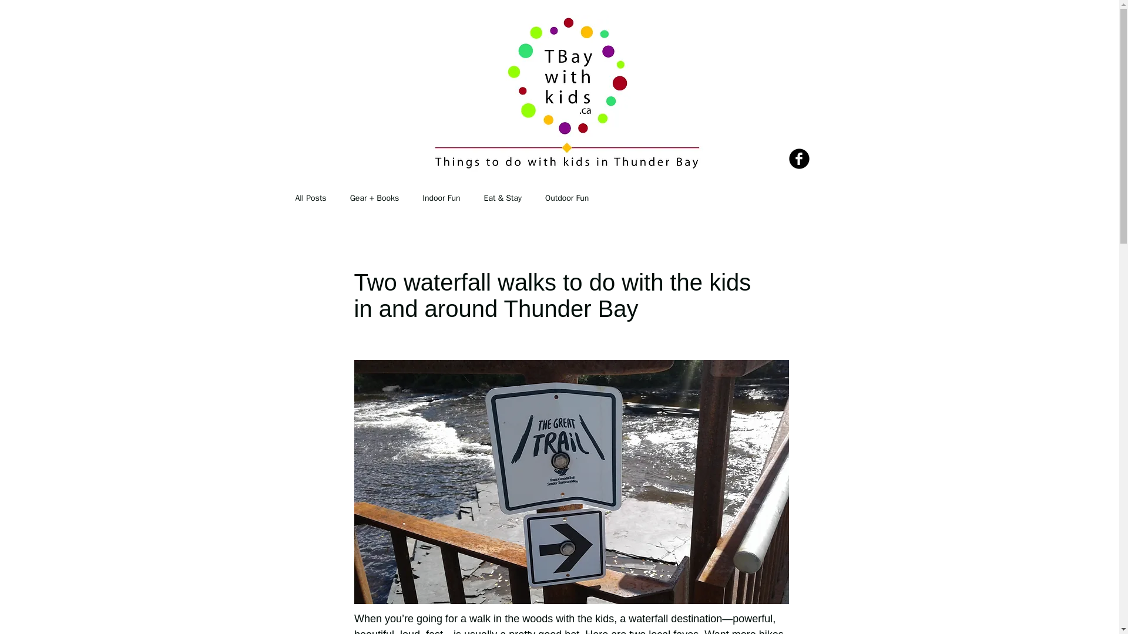 The height and width of the screenshot is (634, 1128). I want to click on Outdoor Fun, so click(566, 198).